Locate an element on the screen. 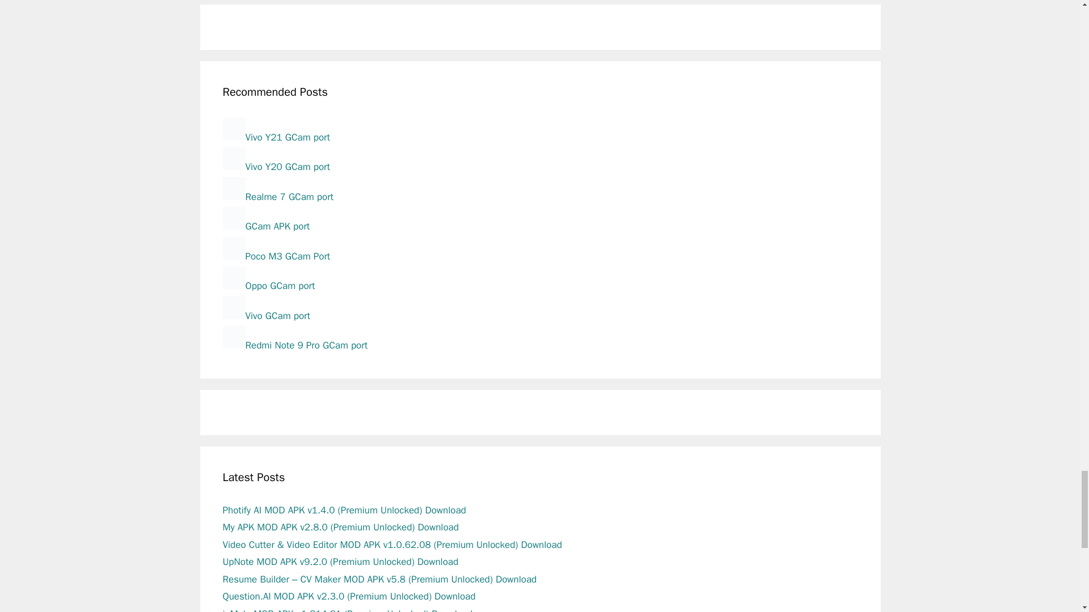 The height and width of the screenshot is (612, 1089). Download GCam port for Poco M3 Download is located at coordinates (276, 256).